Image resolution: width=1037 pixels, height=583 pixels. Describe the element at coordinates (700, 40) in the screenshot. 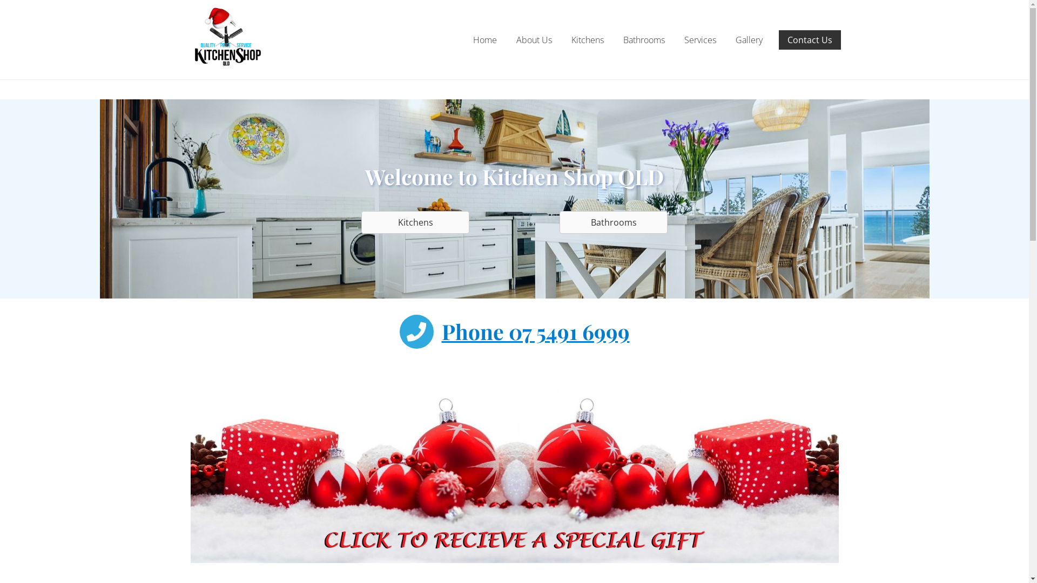

I see `Services` at that location.